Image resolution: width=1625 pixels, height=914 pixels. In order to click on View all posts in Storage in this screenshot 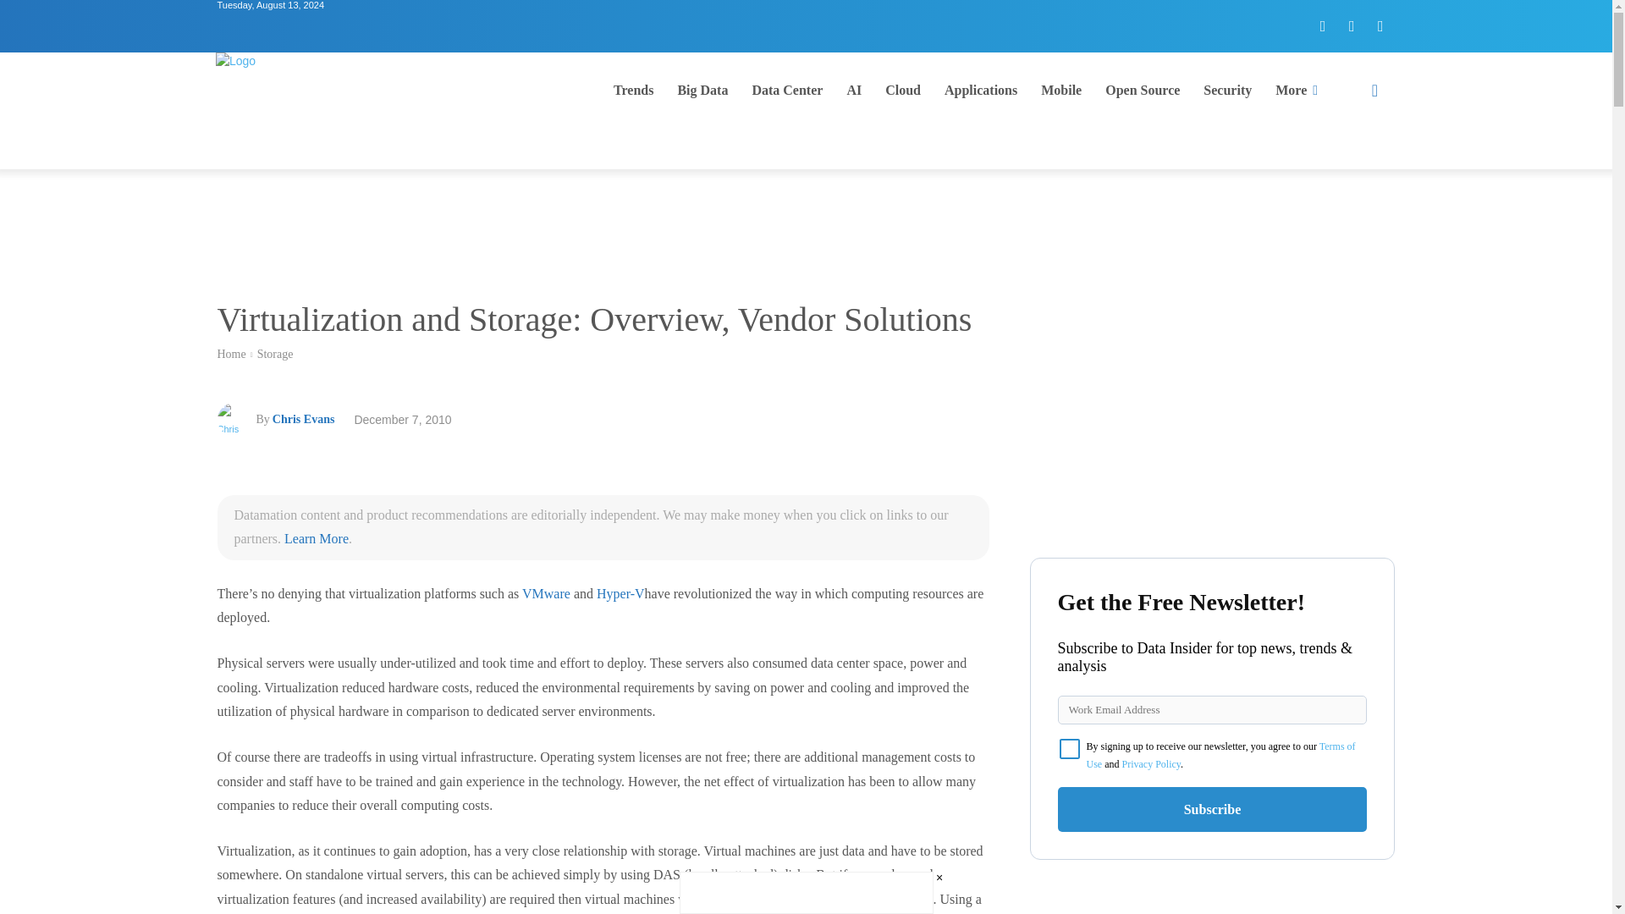, I will do `click(275, 354)`.